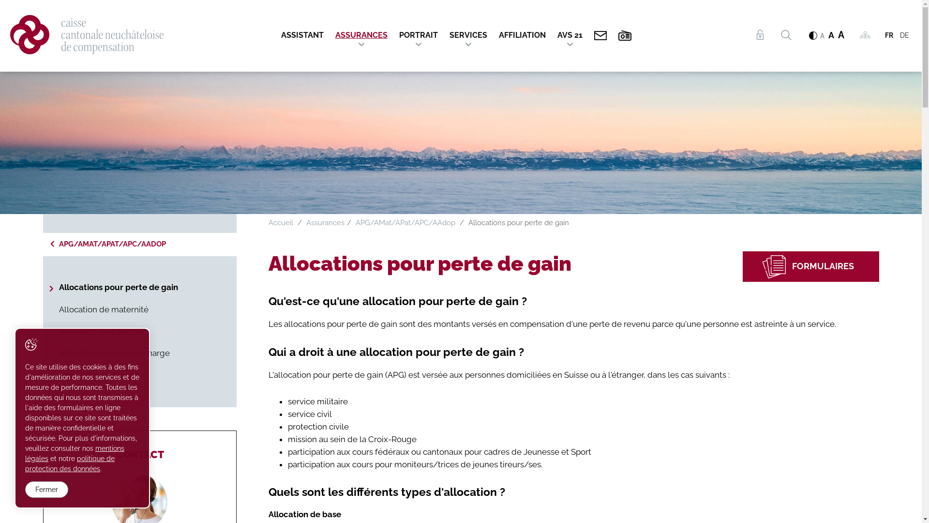 Image resolution: width=929 pixels, height=523 pixels. Describe the element at coordinates (305, 32) in the screenshot. I see `ASSISTANT` at that location.